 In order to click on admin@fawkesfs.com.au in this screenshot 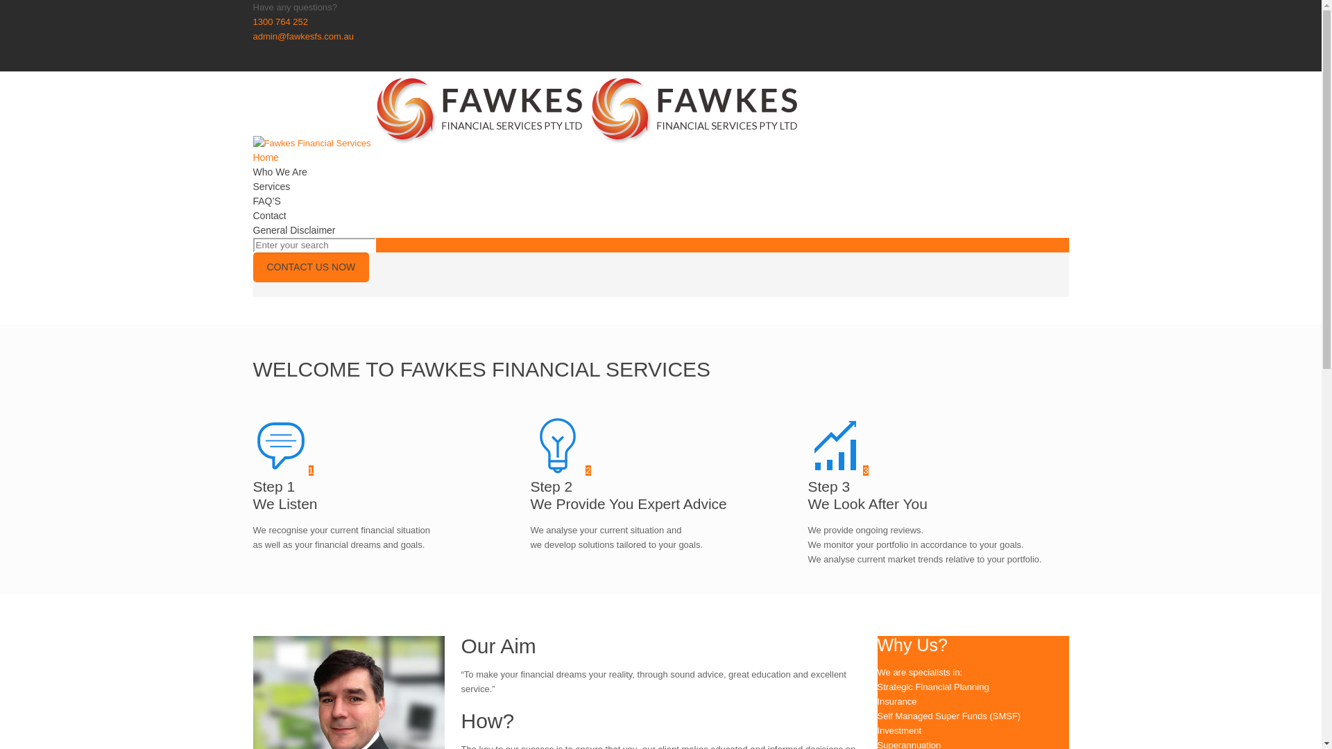, I will do `click(302, 36)`.